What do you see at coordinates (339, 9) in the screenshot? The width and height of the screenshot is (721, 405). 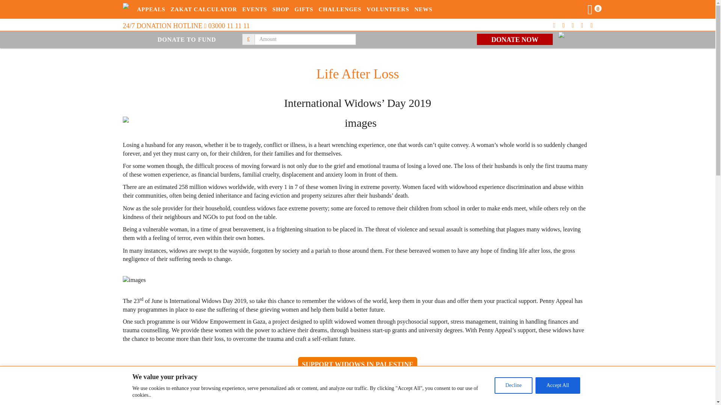 I see `CHALLENGES` at bounding box center [339, 9].